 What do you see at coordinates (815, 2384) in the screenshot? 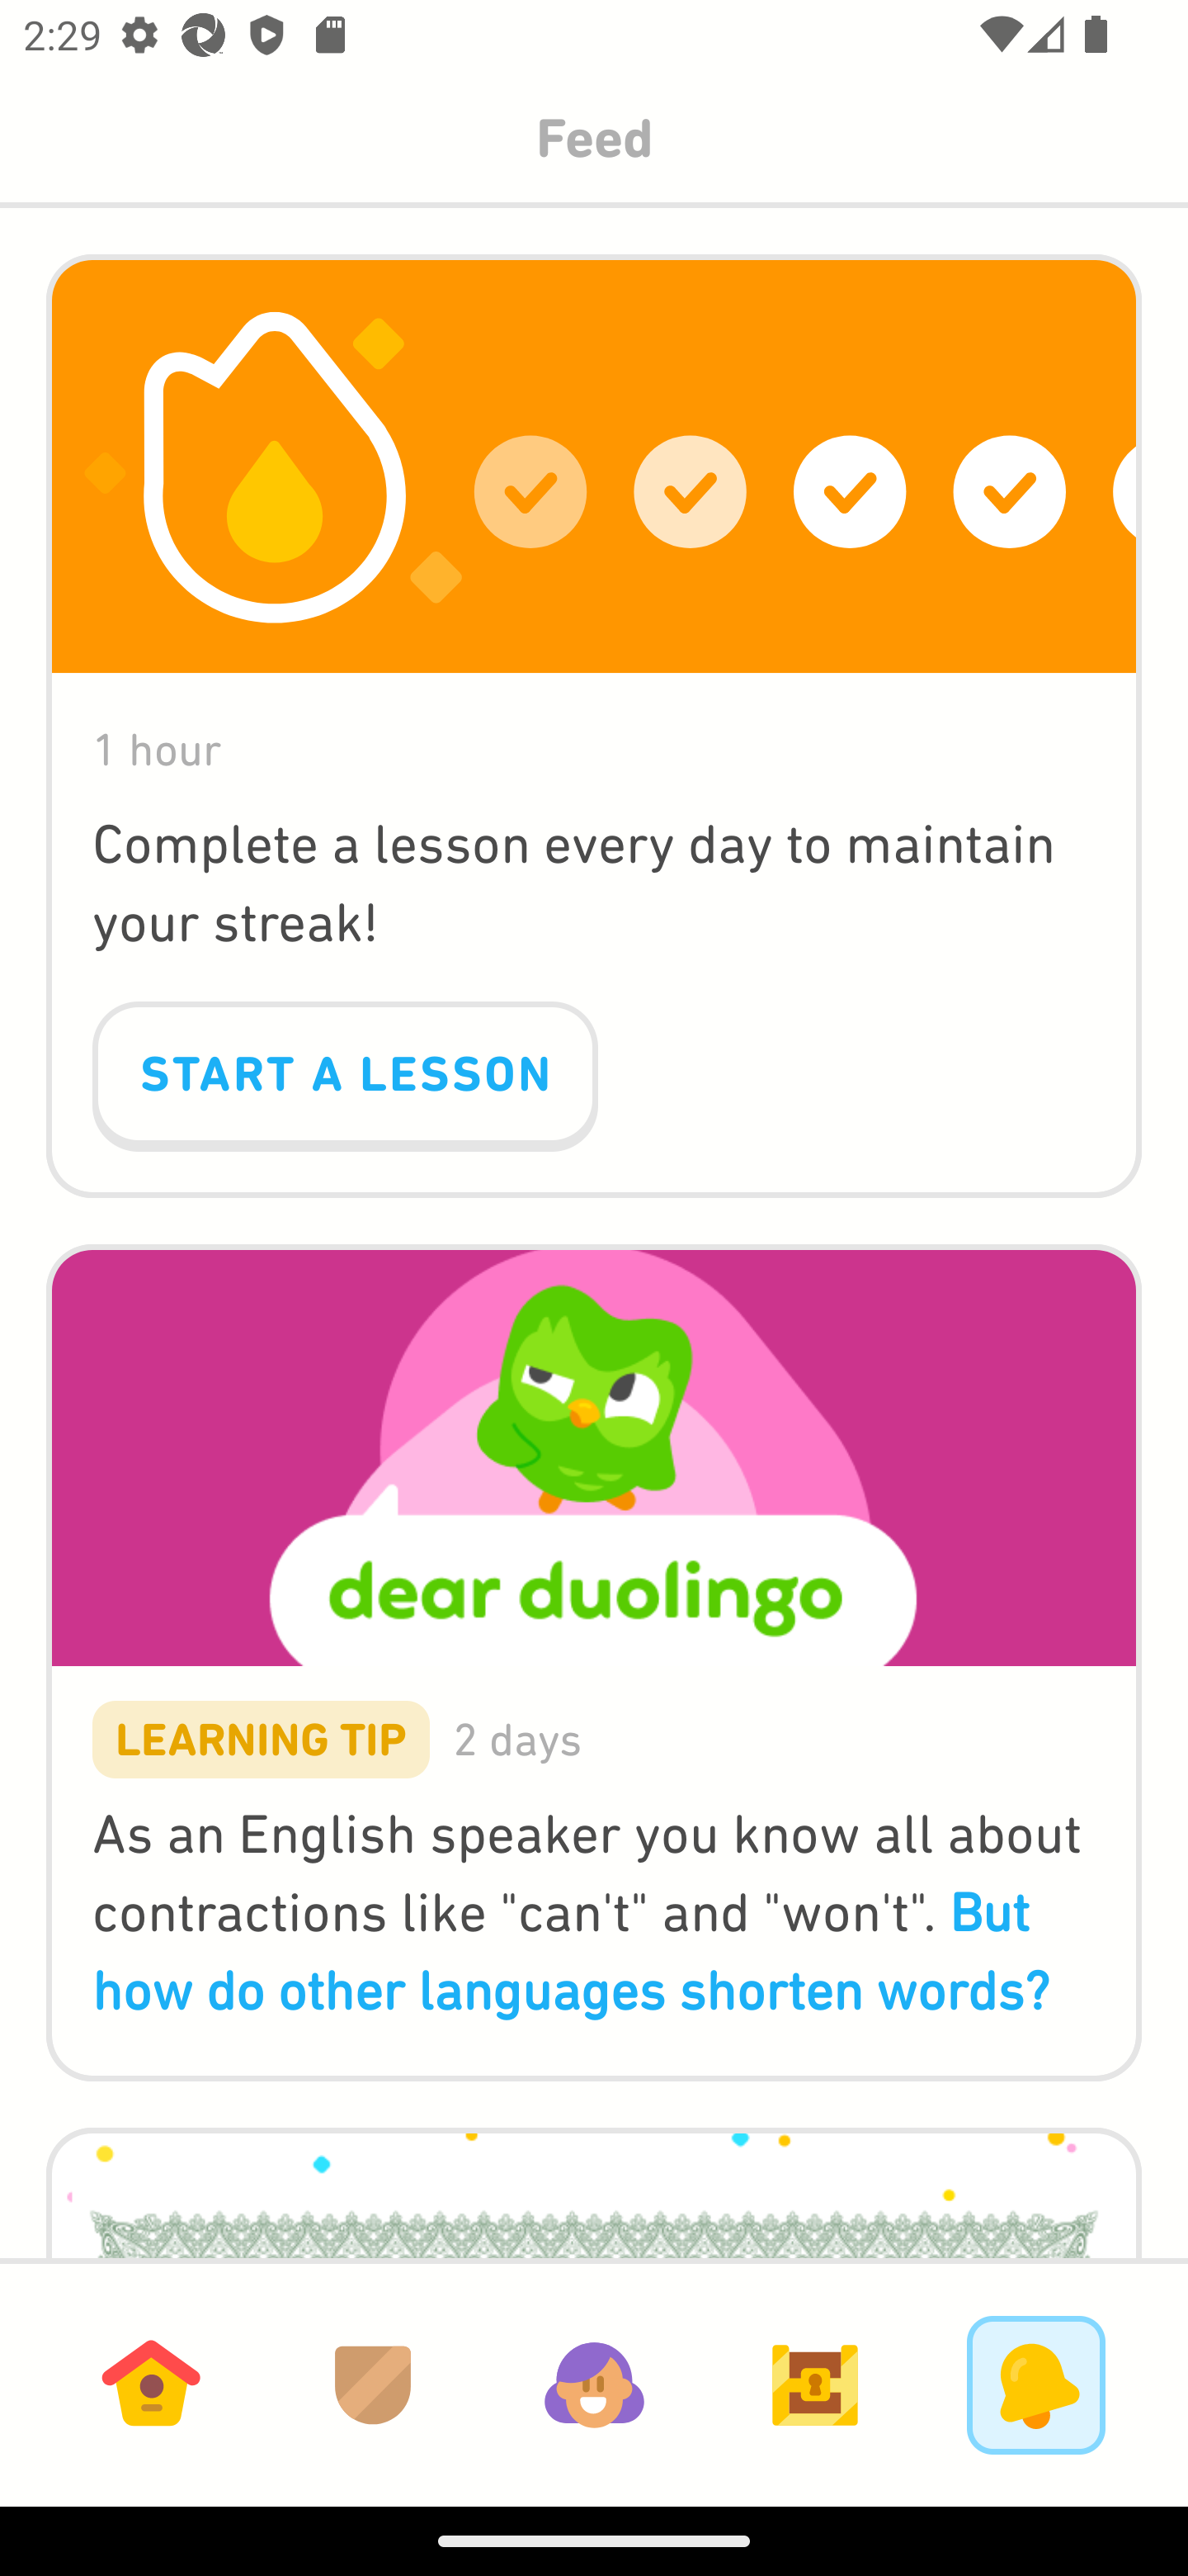
I see `Goals Tab` at bounding box center [815, 2384].